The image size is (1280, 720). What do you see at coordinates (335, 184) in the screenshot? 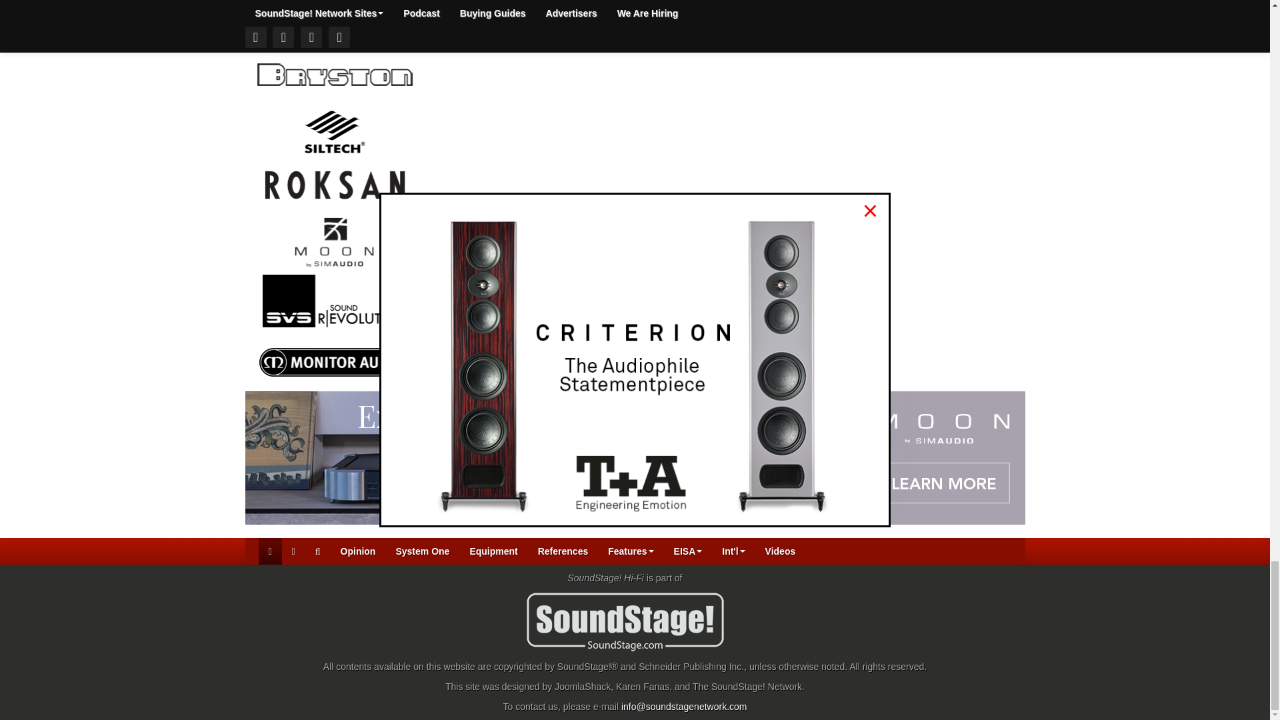
I see `Logo Roksan Audio - April 2018` at bounding box center [335, 184].